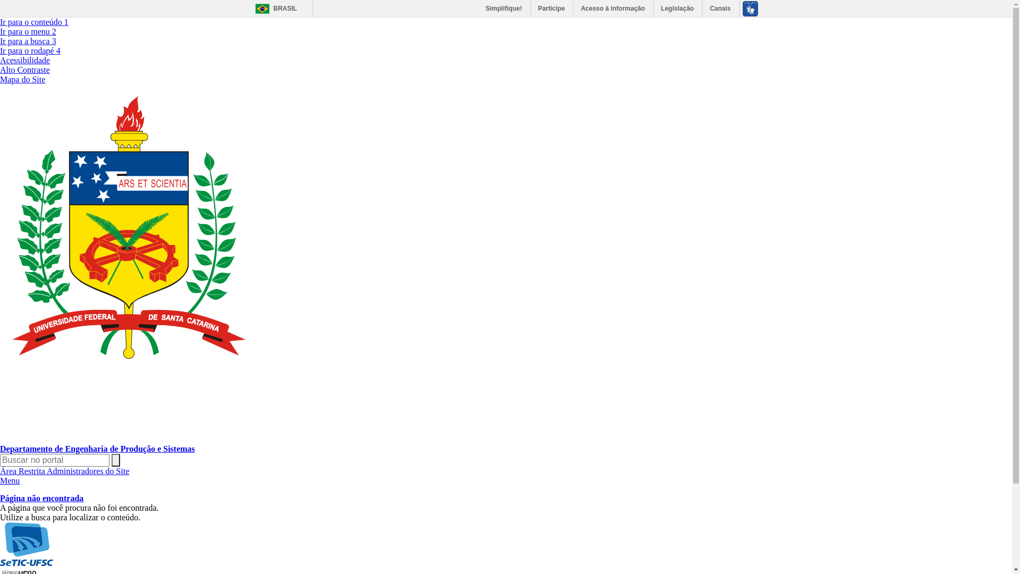 The image size is (1020, 574). What do you see at coordinates (25, 70) in the screenshot?
I see `Alto Contraste` at bounding box center [25, 70].